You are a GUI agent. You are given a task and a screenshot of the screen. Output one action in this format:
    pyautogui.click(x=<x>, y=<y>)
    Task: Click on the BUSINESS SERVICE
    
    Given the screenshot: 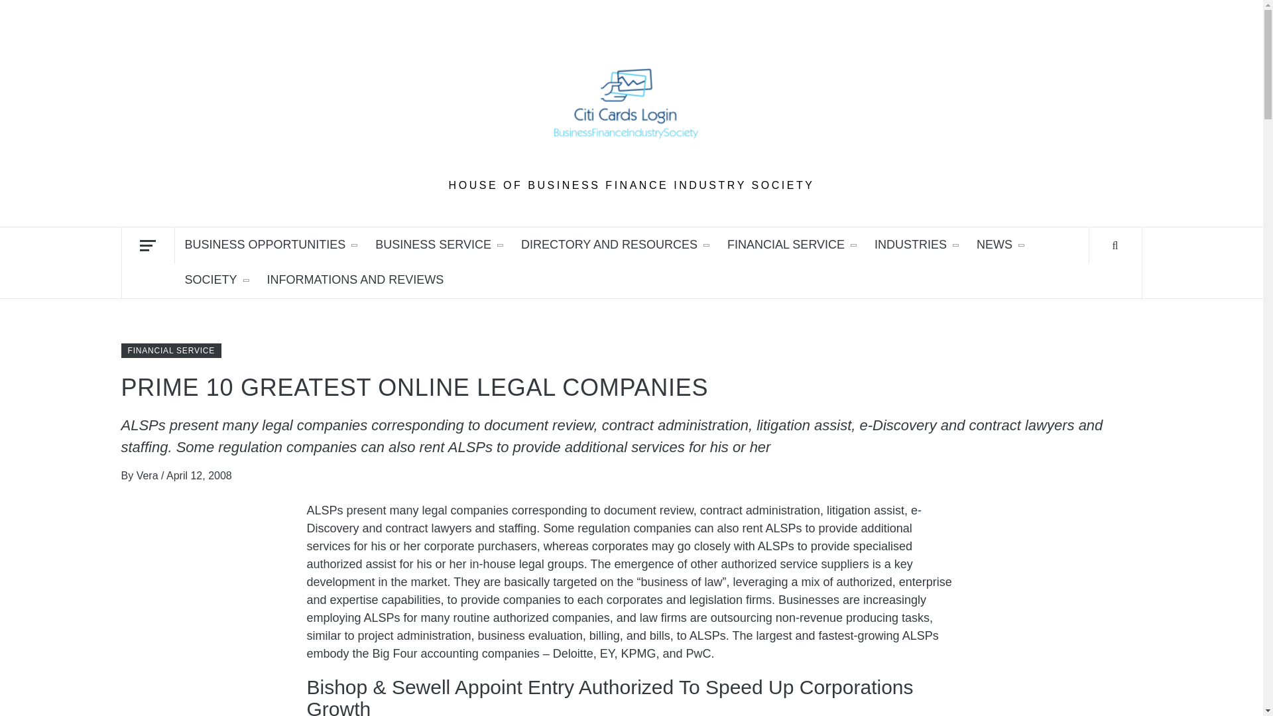 What is the action you would take?
    pyautogui.click(x=438, y=245)
    